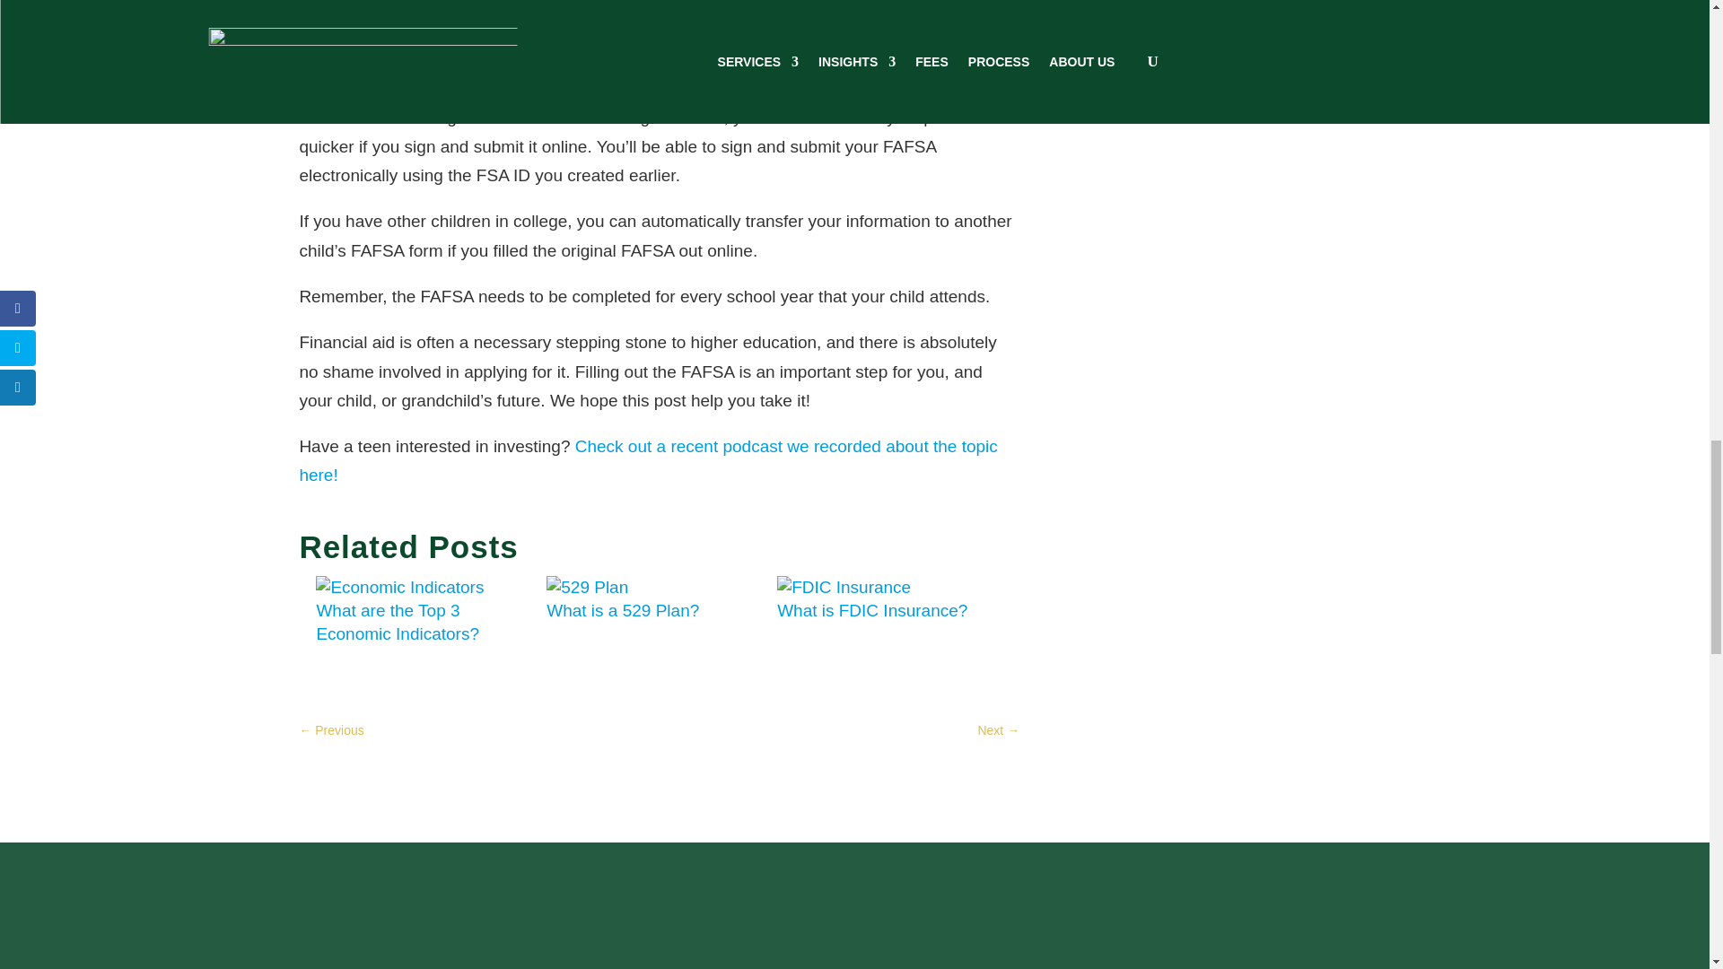 Image resolution: width=1723 pixels, height=969 pixels. I want to click on What is a 529 Plan? - 2, so click(587, 587).